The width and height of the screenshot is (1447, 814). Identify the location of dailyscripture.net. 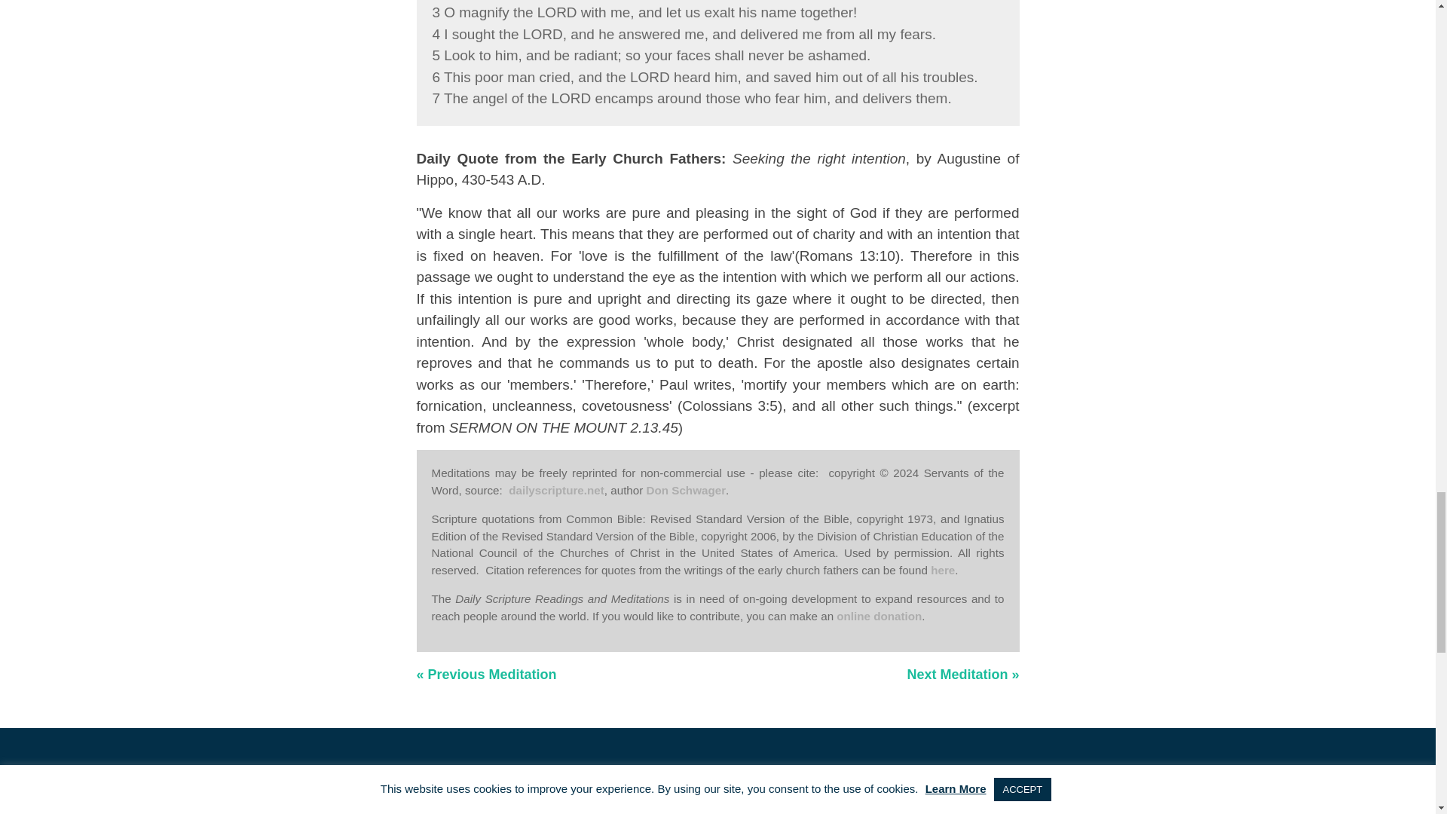
(556, 490).